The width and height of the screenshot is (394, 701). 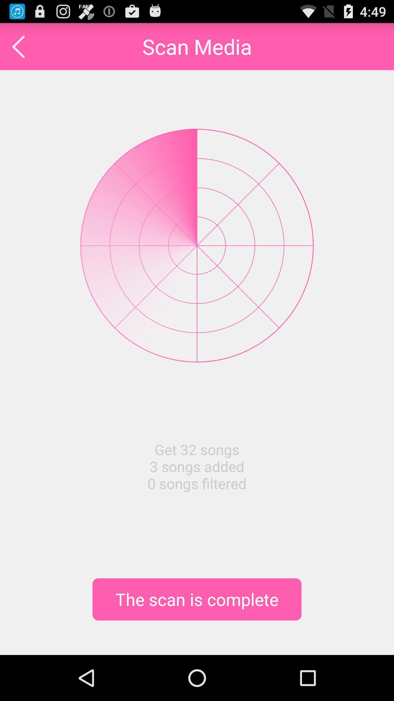 What do you see at coordinates (197, 599) in the screenshot?
I see `click the icon at the bottom` at bounding box center [197, 599].